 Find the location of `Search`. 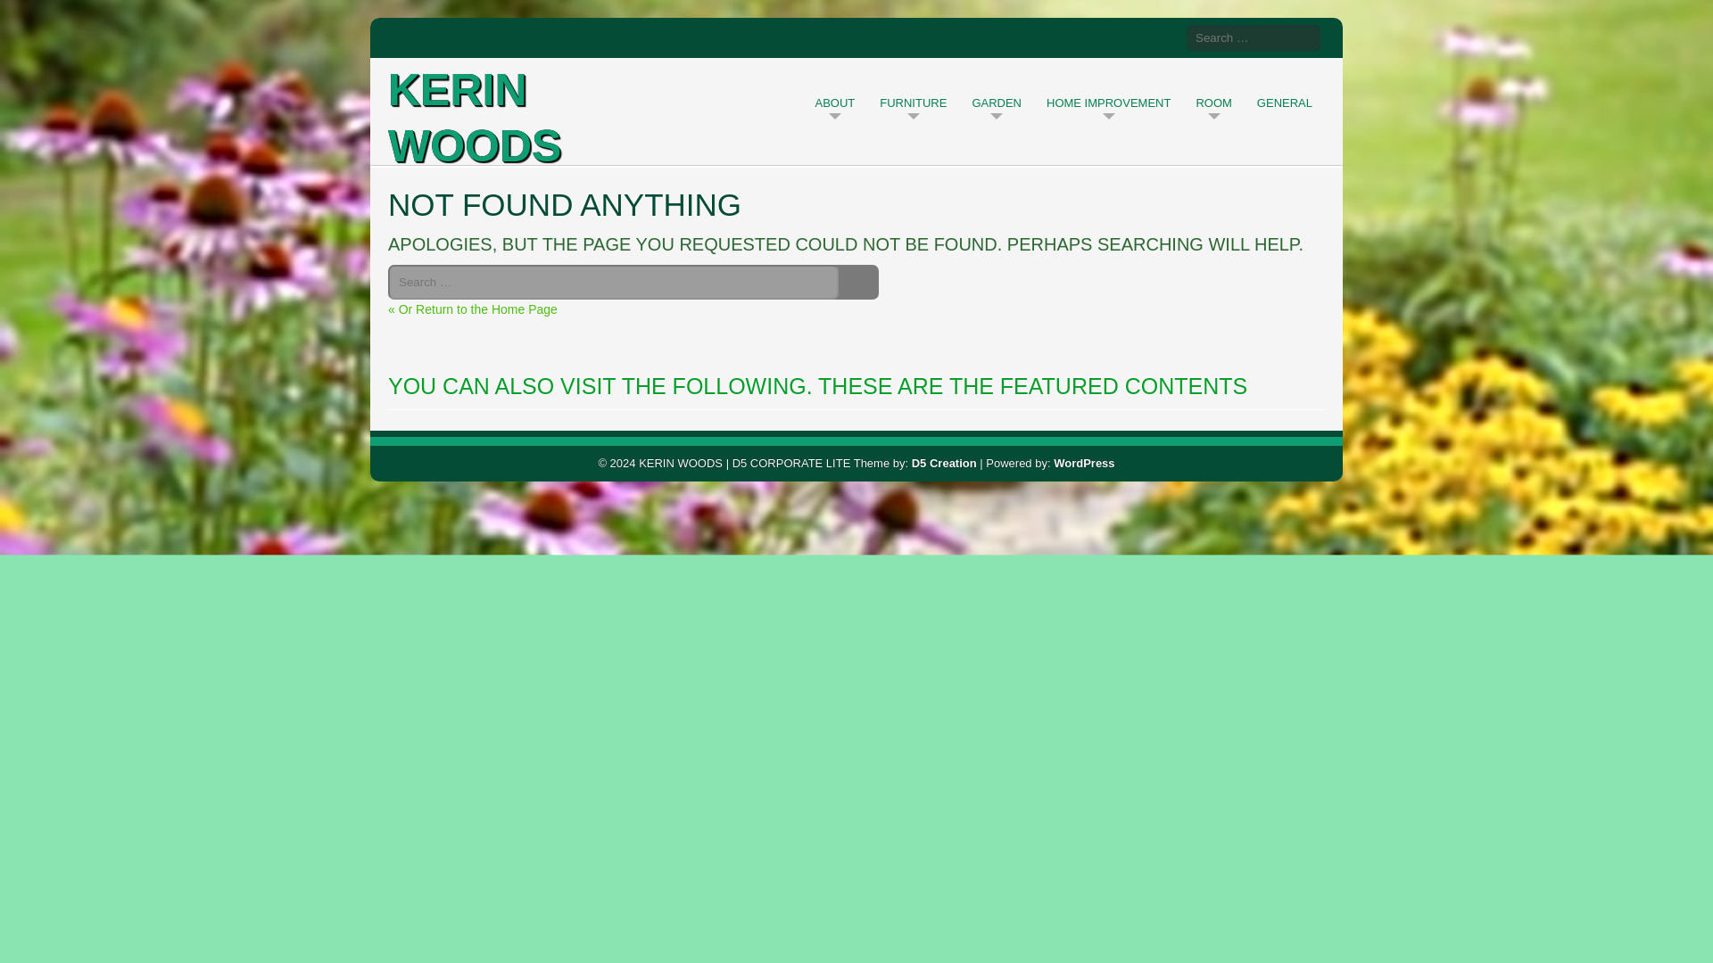

Search is located at coordinates (1303, 37).